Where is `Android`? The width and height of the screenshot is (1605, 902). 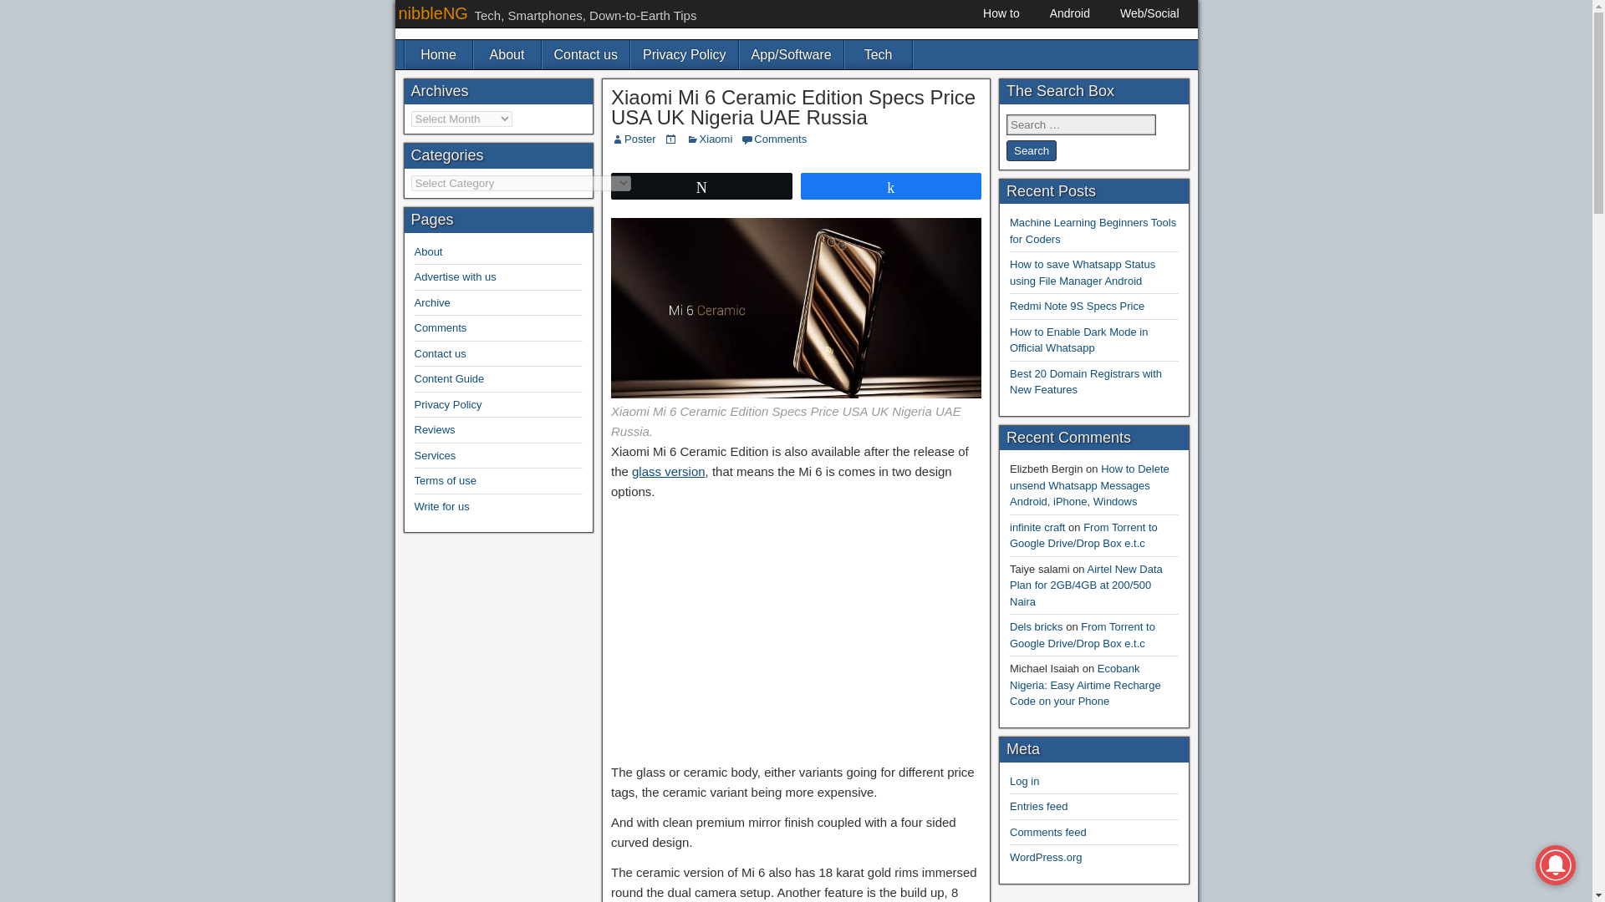
Android is located at coordinates (1070, 13).